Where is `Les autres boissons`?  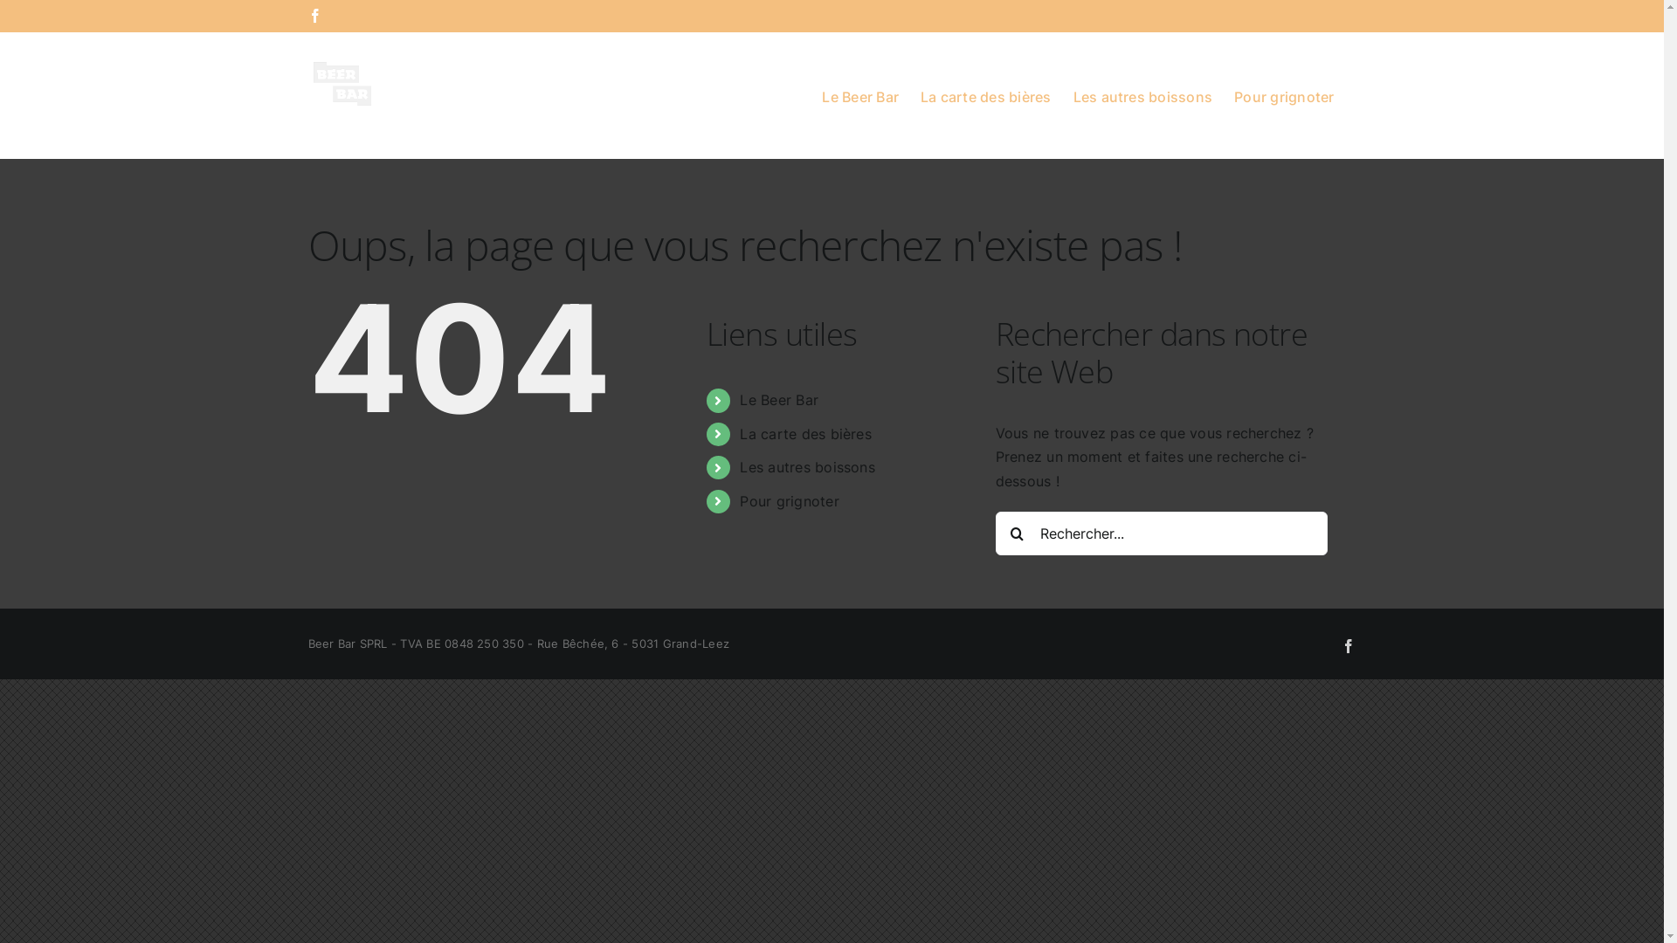
Les autres boissons is located at coordinates (1143, 95).